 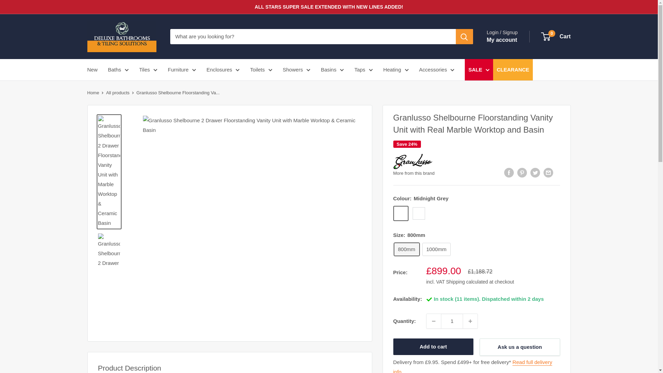 What do you see at coordinates (436, 213) in the screenshot?
I see `Light Grey` at bounding box center [436, 213].